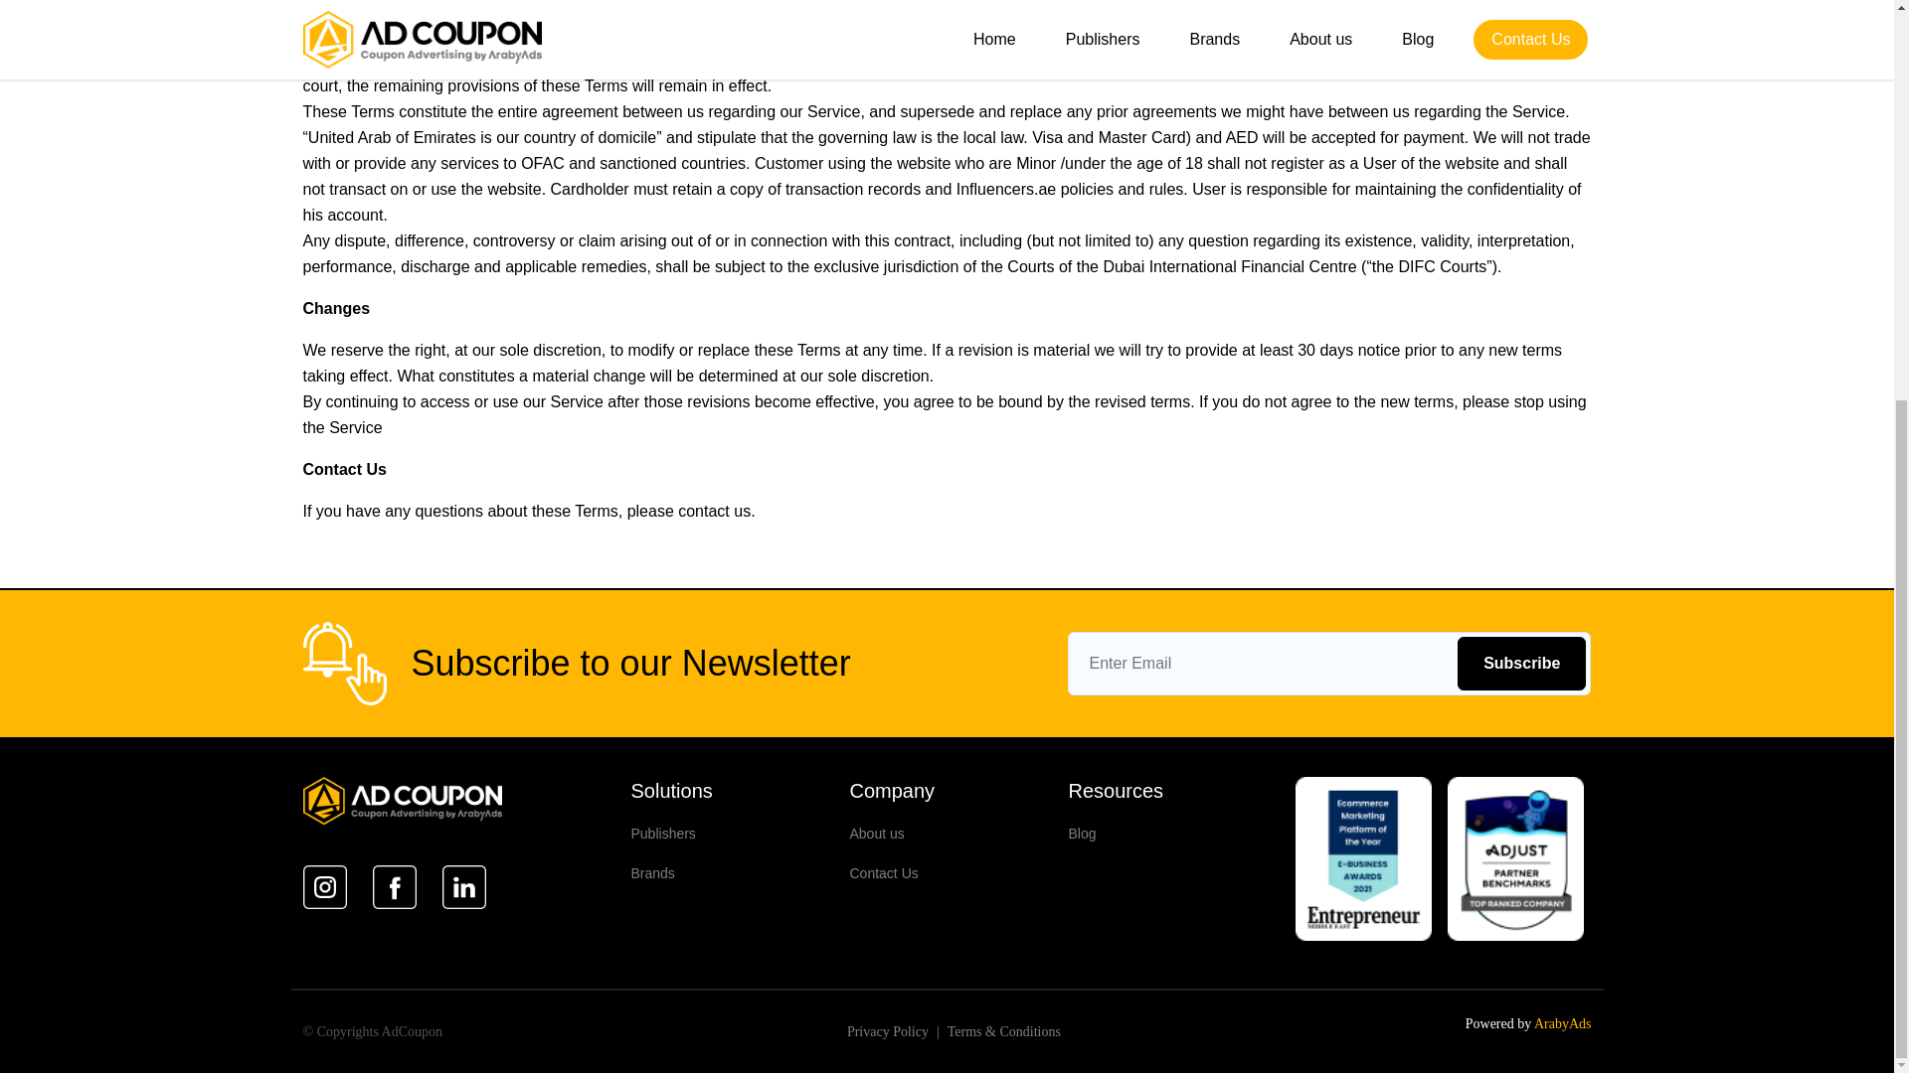  I want to click on Contact Us, so click(883, 872).